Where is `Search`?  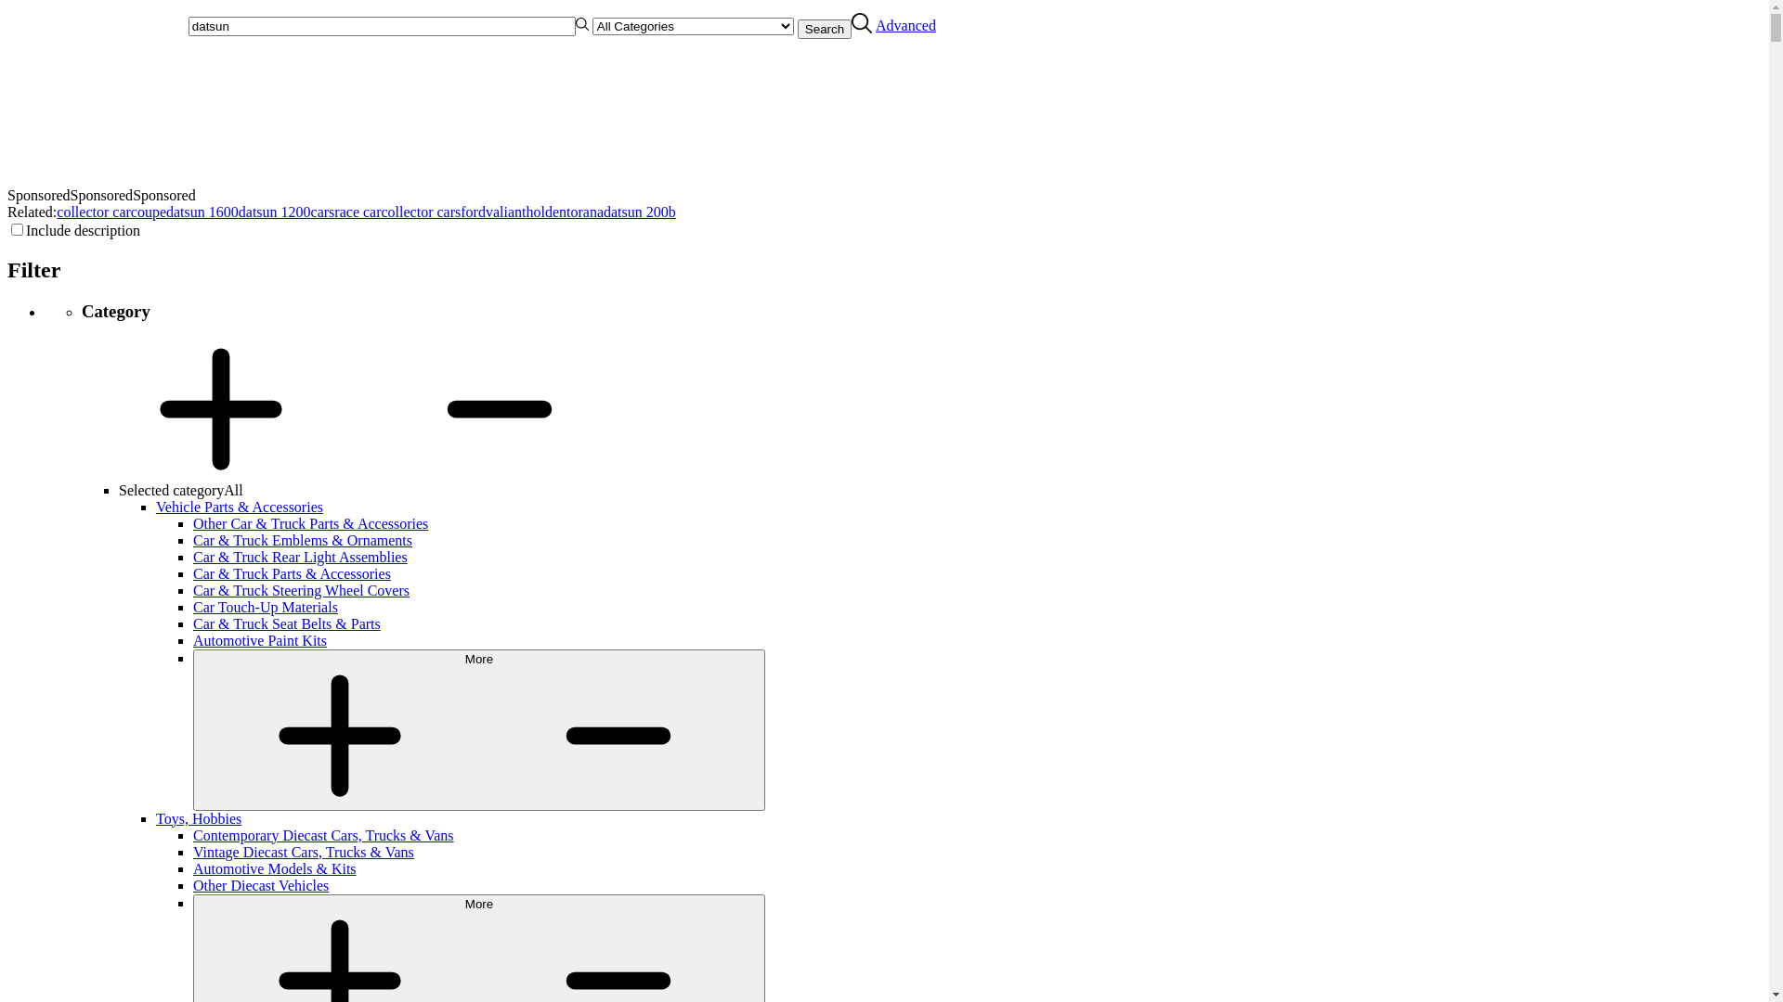 Search is located at coordinates (825, 30).